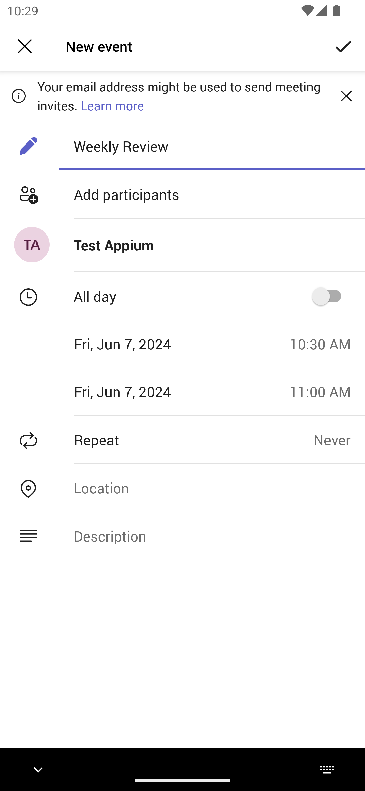 This screenshot has height=791, width=365. I want to click on Location, so click(212, 488).